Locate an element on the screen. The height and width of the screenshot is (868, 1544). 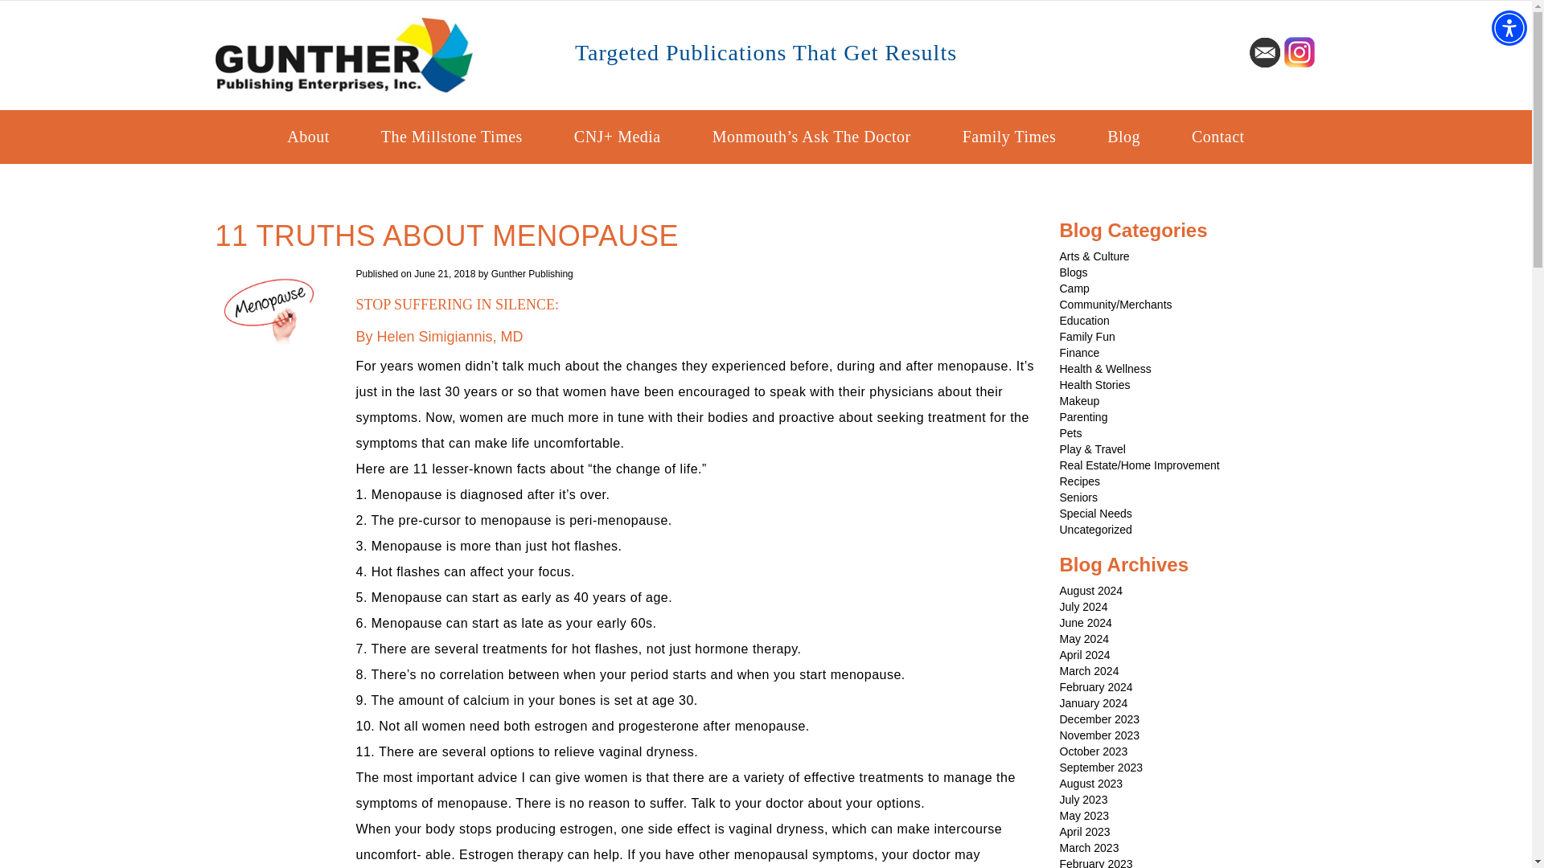
The Millstone Times is located at coordinates (451, 137).